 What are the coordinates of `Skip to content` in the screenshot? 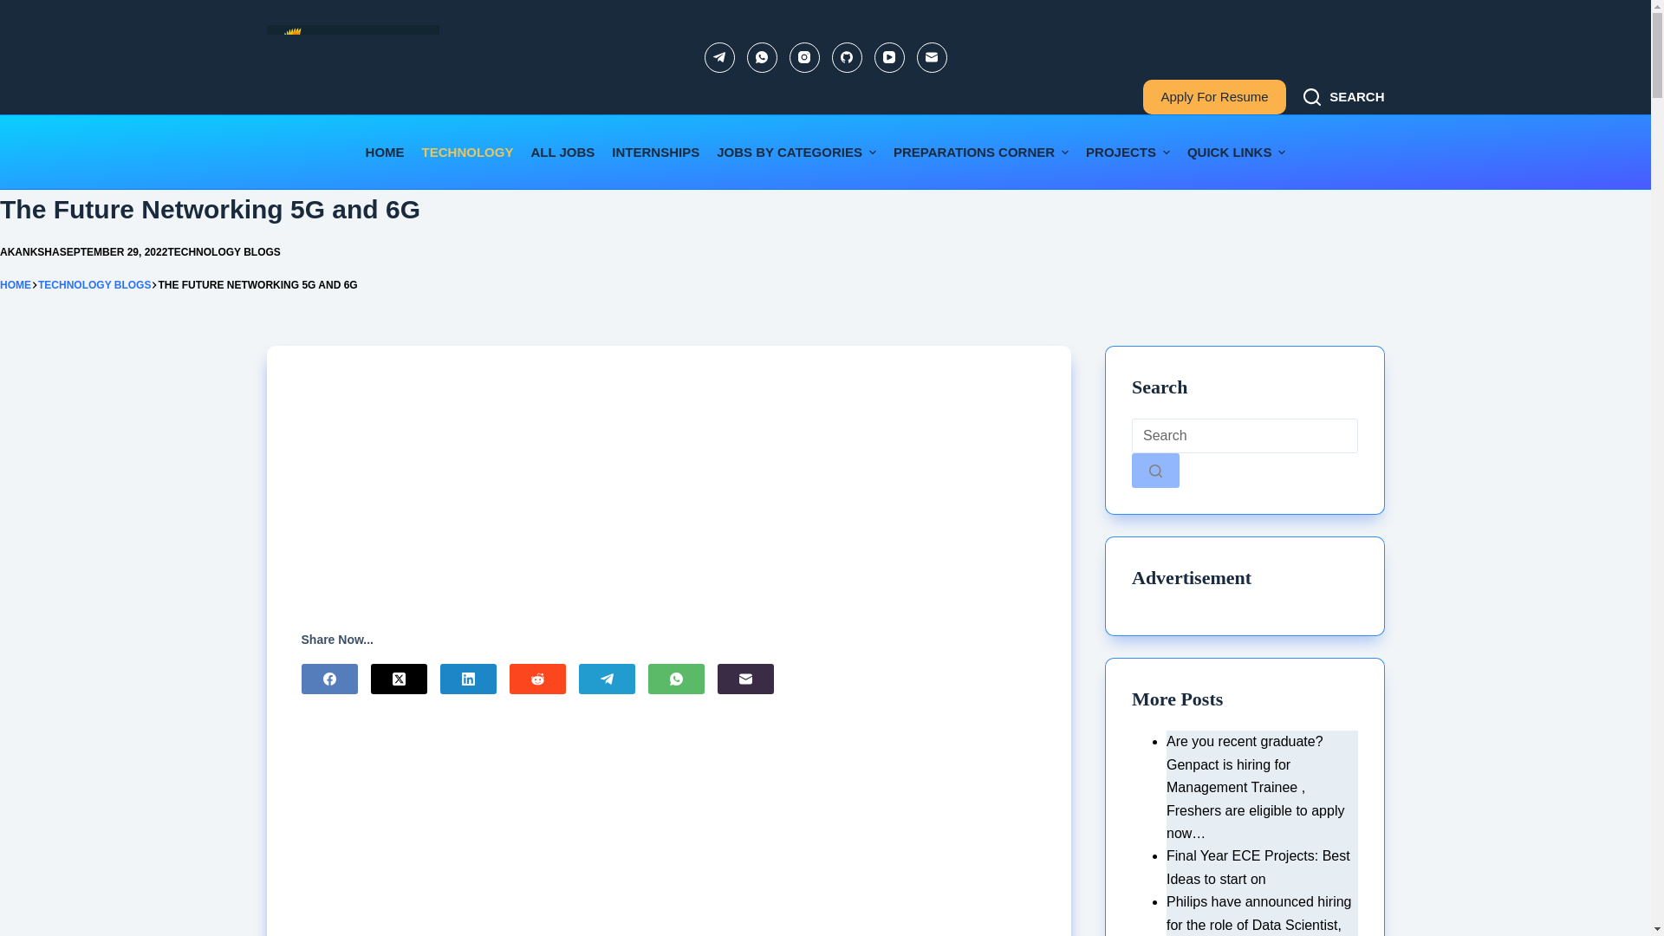 It's located at (17, 9).